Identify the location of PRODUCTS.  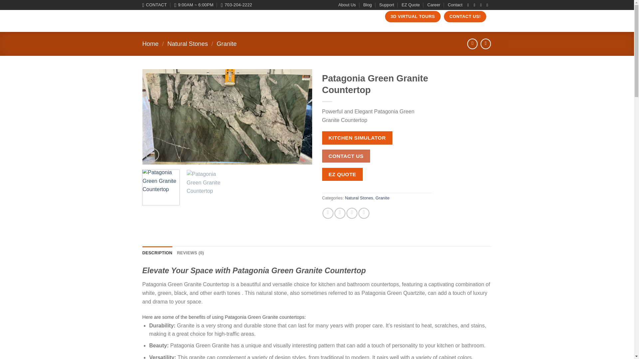
(227, 17).